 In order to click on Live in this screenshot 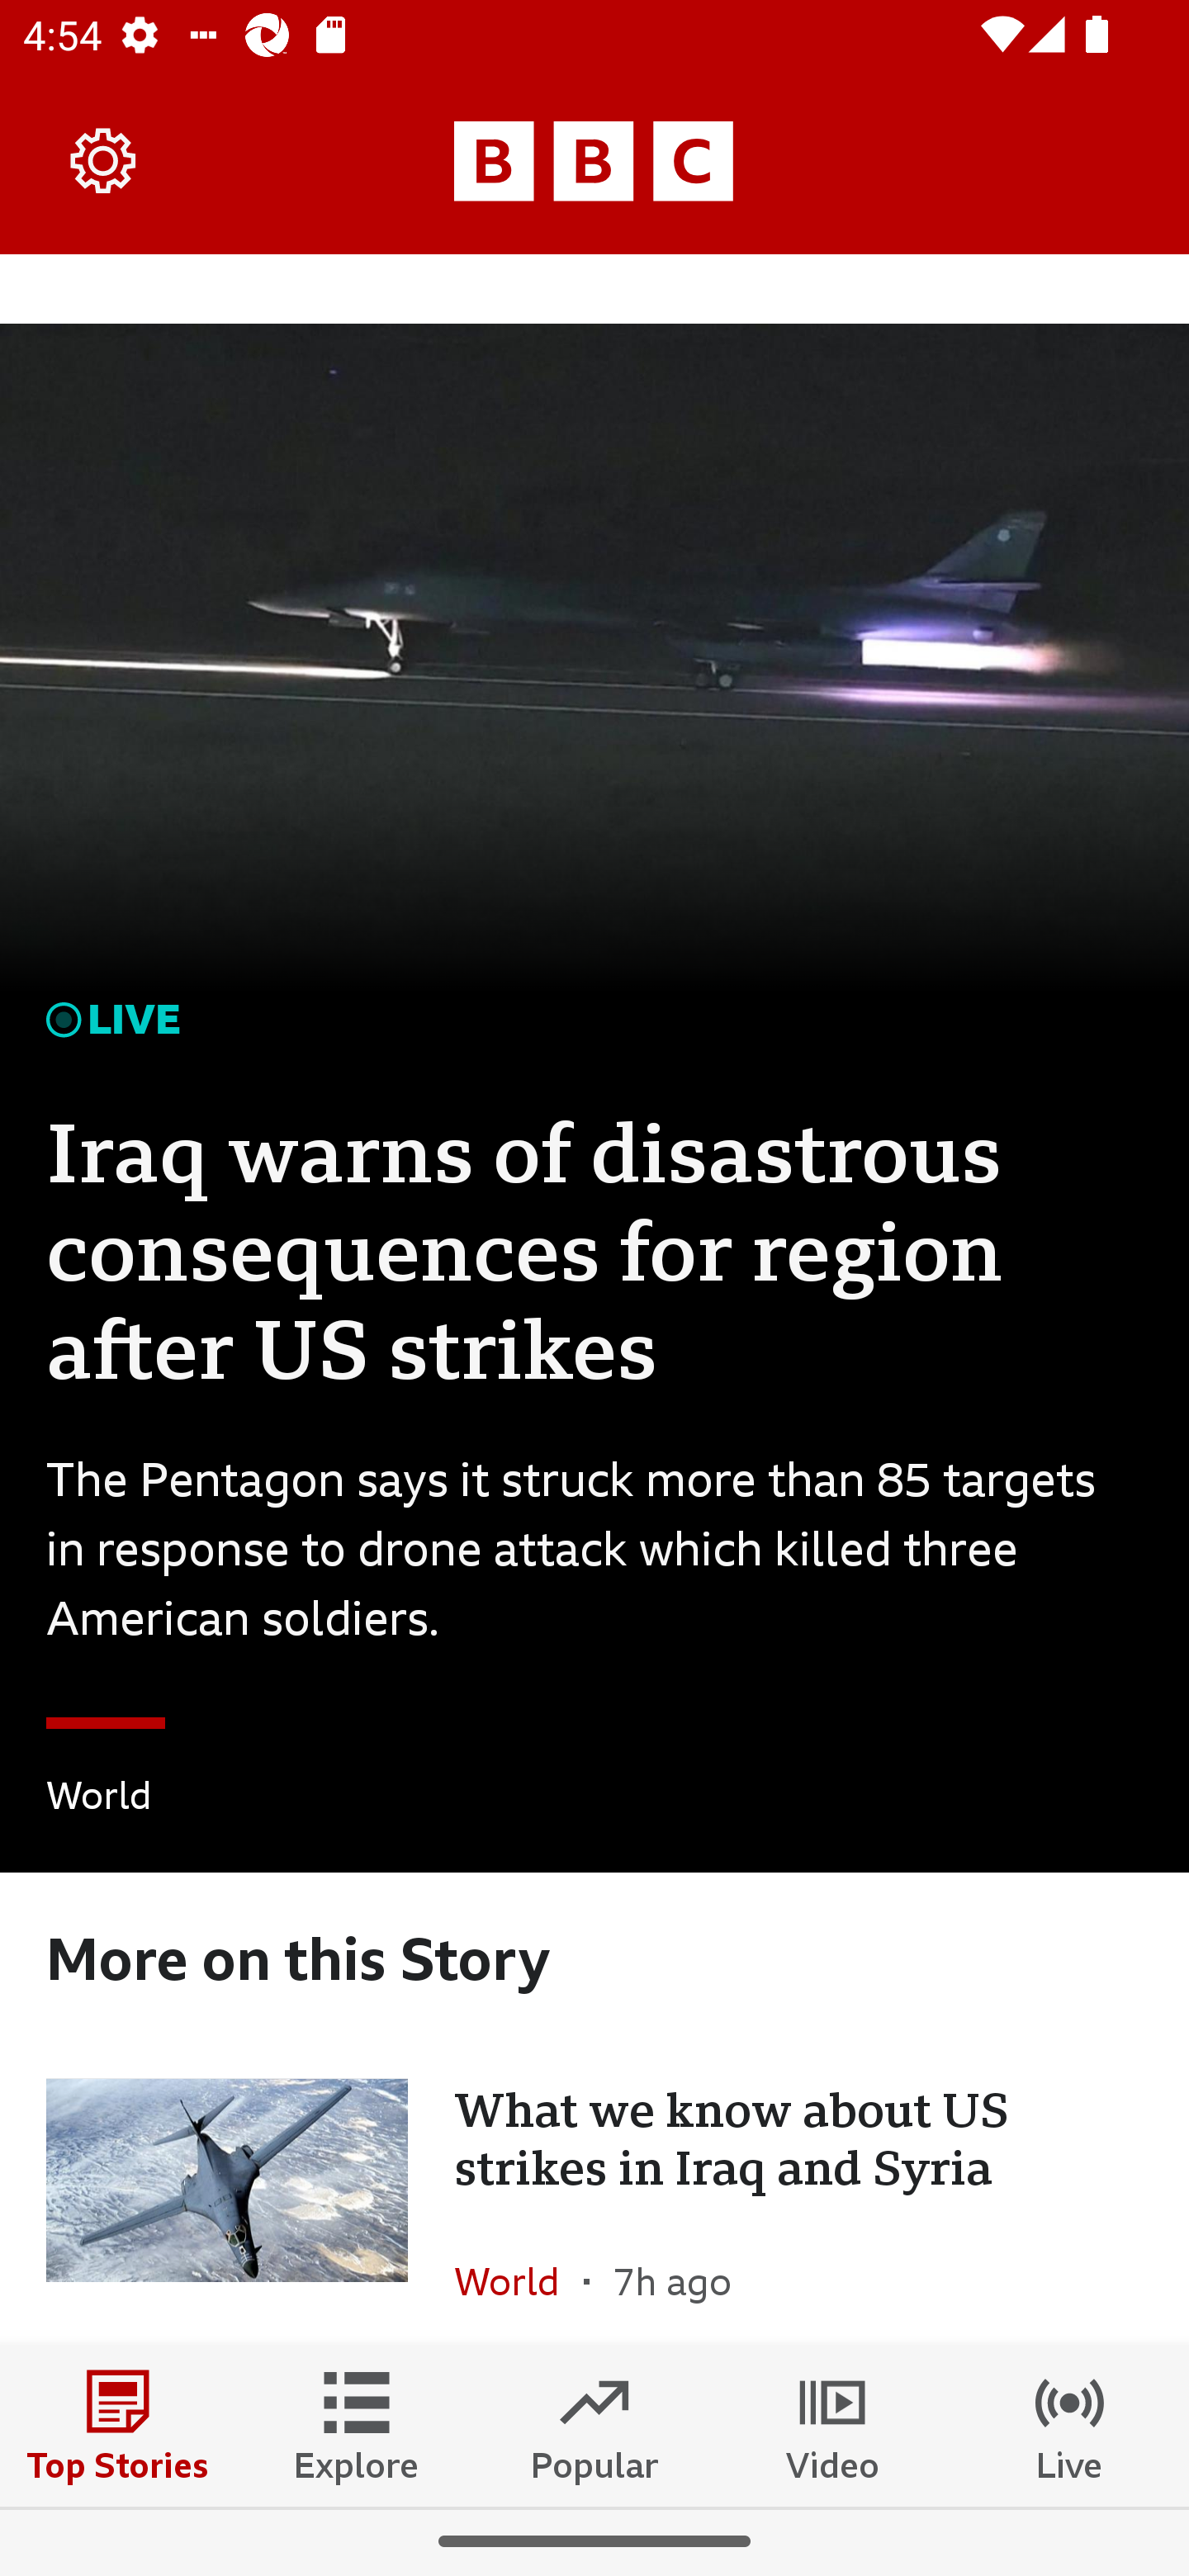, I will do `click(1070, 2425)`.